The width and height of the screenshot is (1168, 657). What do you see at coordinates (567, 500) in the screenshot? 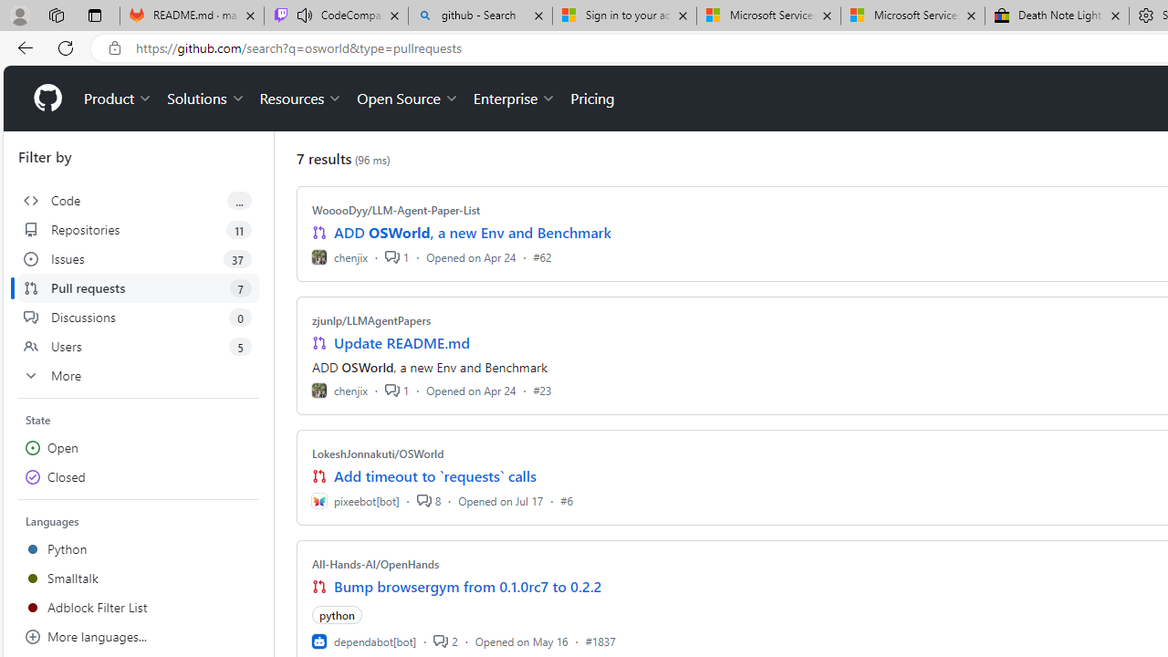
I see `#6` at bounding box center [567, 500].